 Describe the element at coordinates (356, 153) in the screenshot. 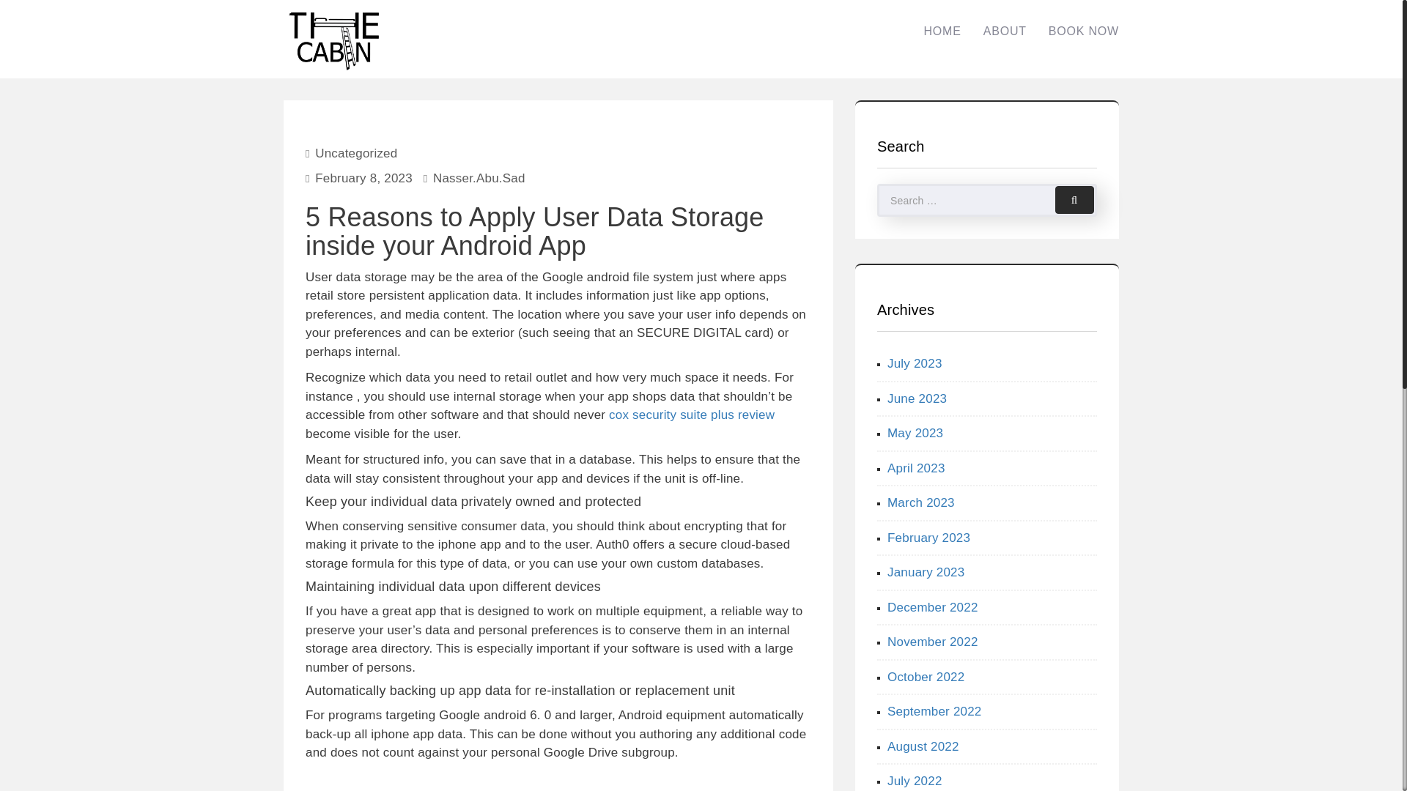

I see `Uncategorized` at that location.